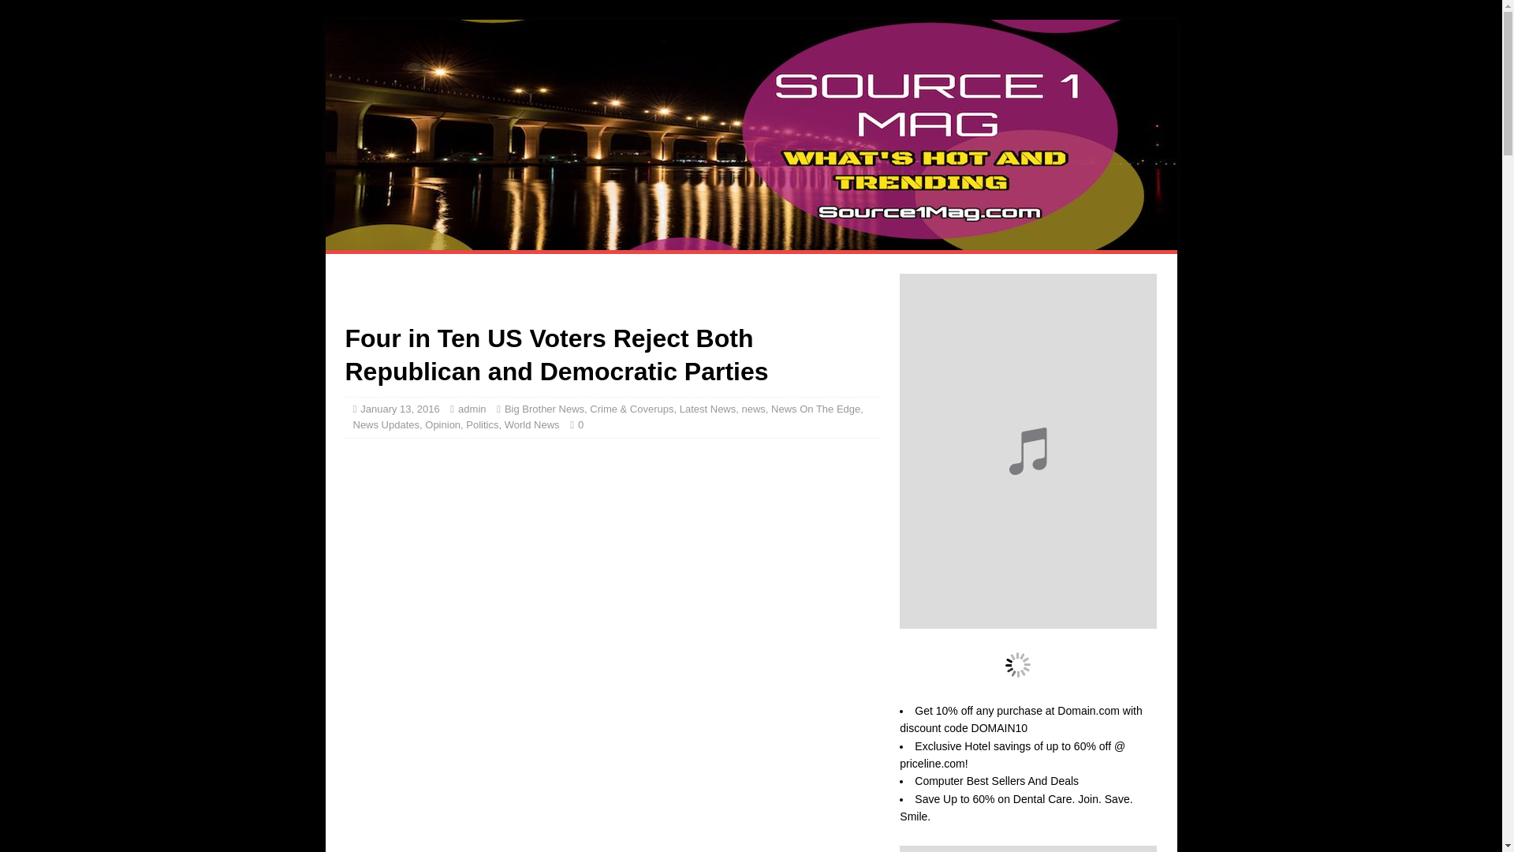  Describe the element at coordinates (482, 424) in the screenshot. I see `Politics` at that location.